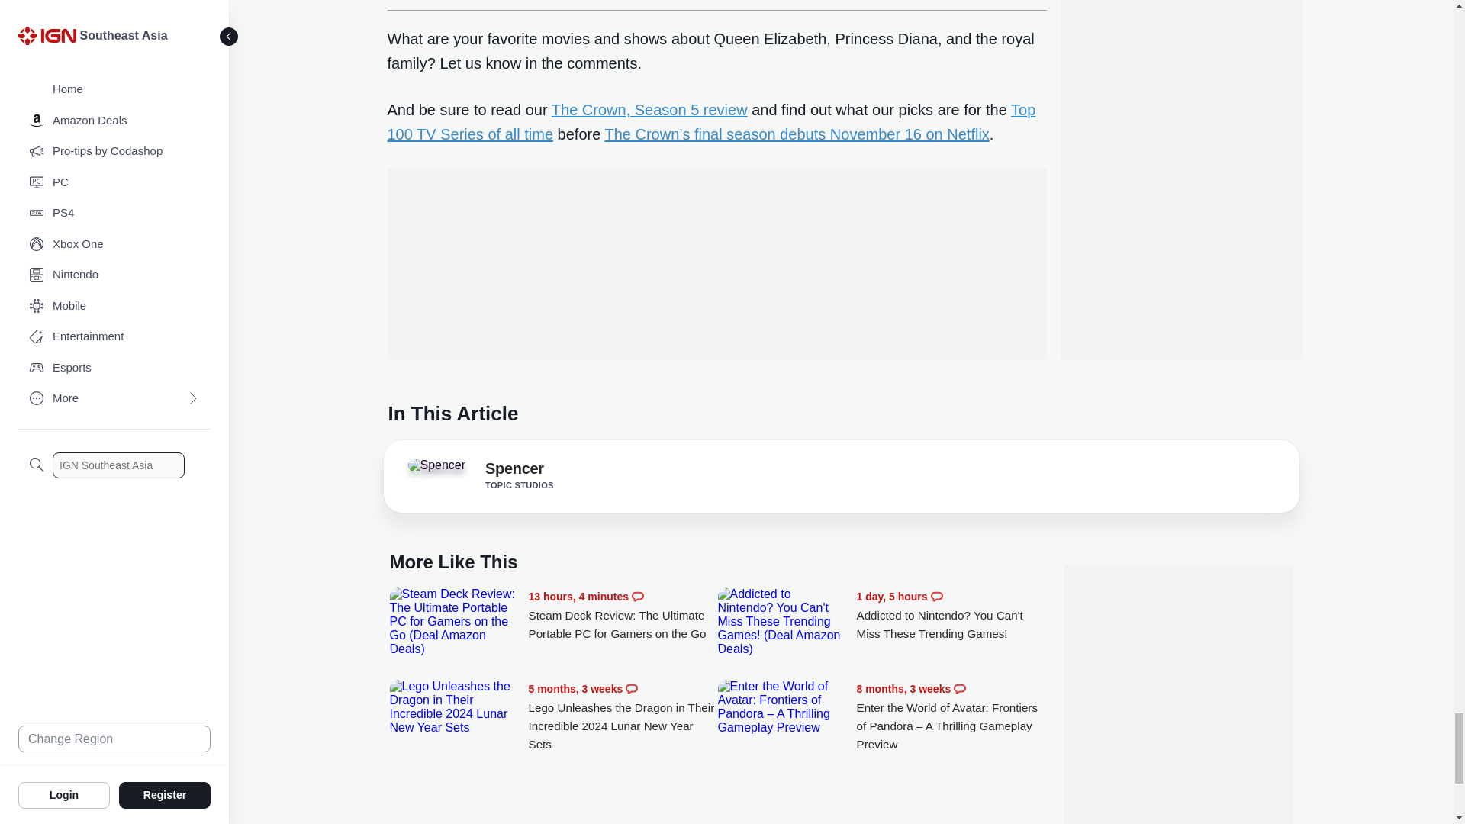  What do you see at coordinates (951, 615) in the screenshot?
I see `Addicted to Nintendo? You Can't Miss These Trending Games!` at bounding box center [951, 615].